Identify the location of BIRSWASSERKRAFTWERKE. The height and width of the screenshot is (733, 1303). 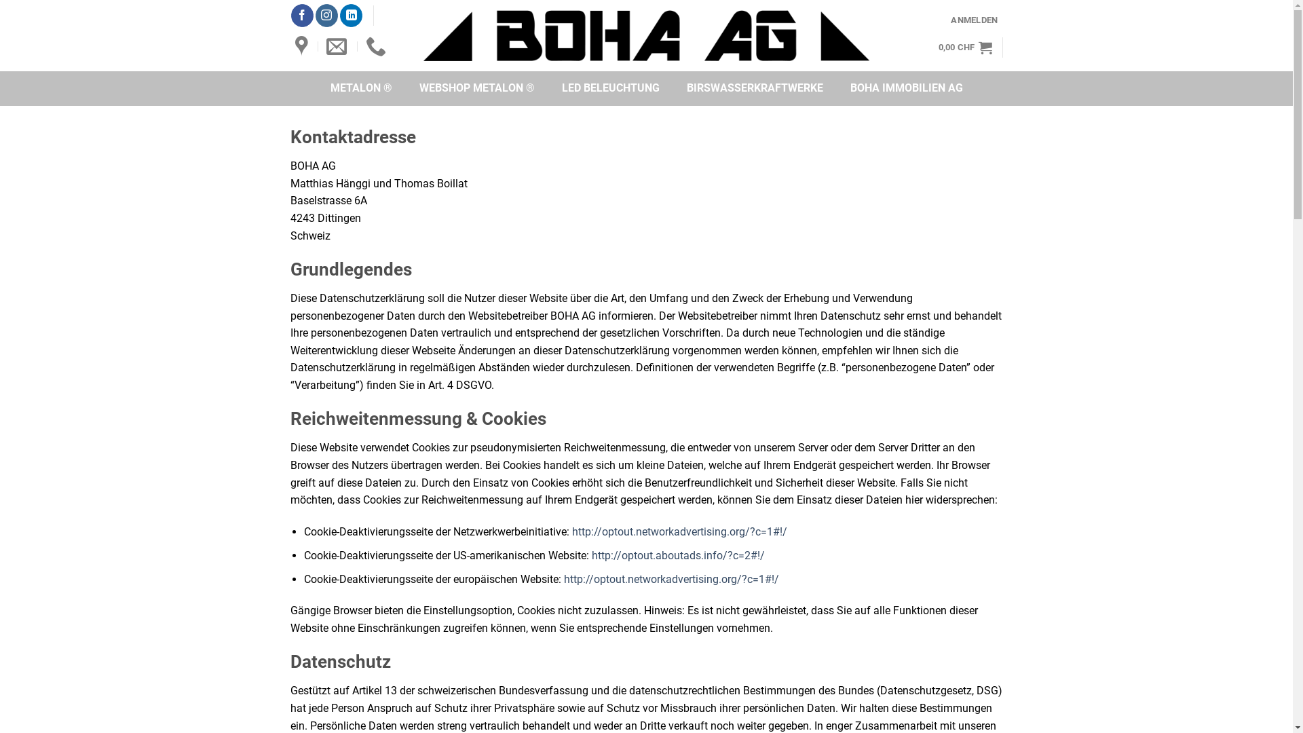
(755, 88).